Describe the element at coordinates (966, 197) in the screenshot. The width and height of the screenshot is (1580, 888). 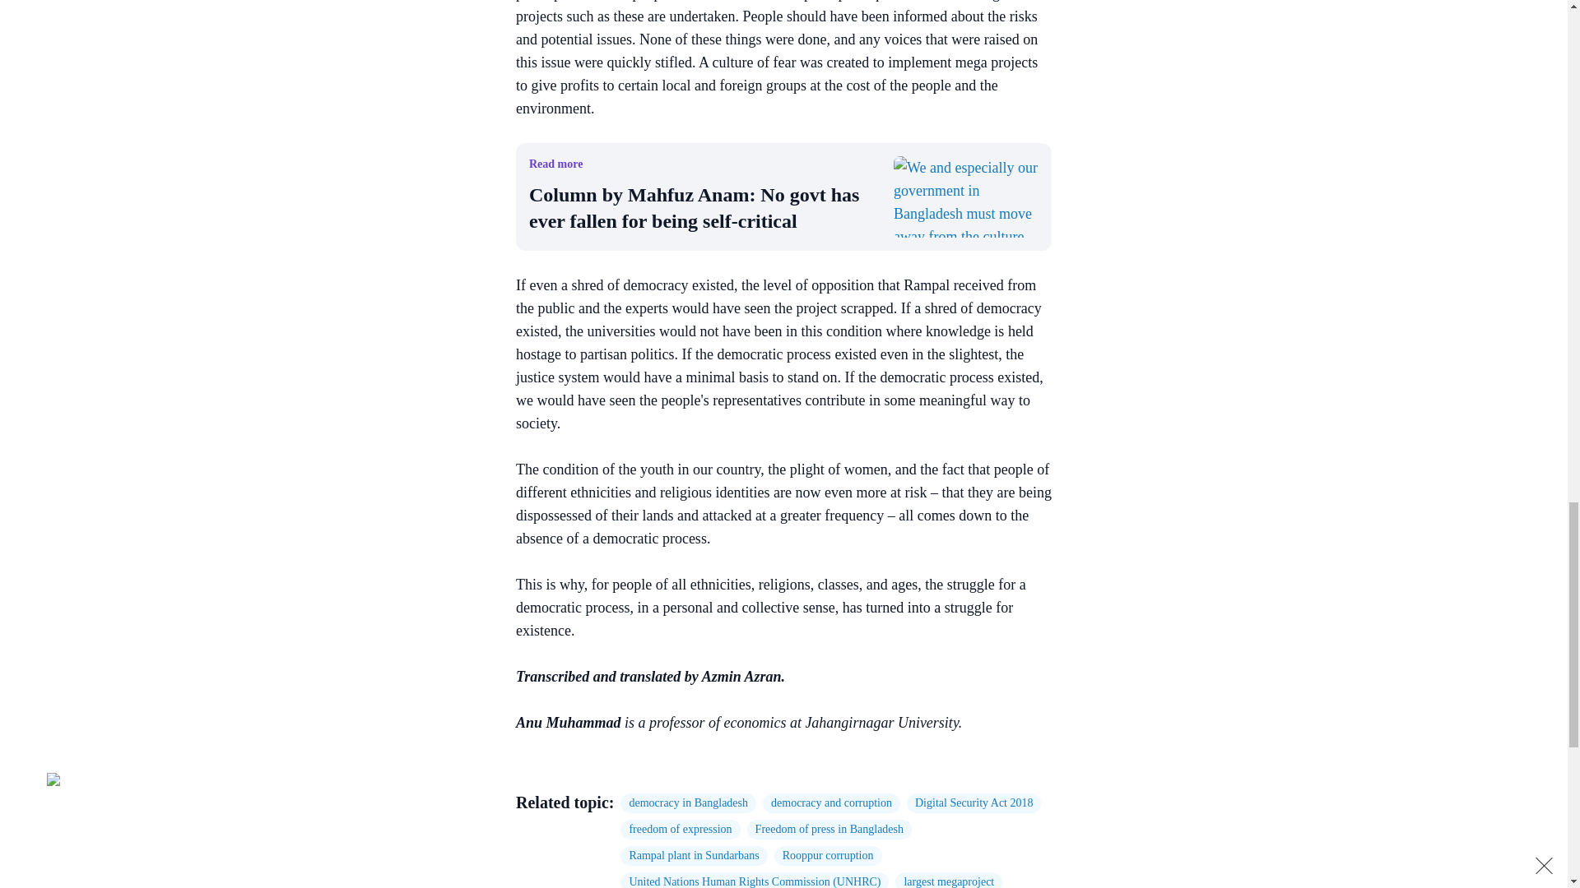
I see `No government has ever fallen for being self-critical` at that location.